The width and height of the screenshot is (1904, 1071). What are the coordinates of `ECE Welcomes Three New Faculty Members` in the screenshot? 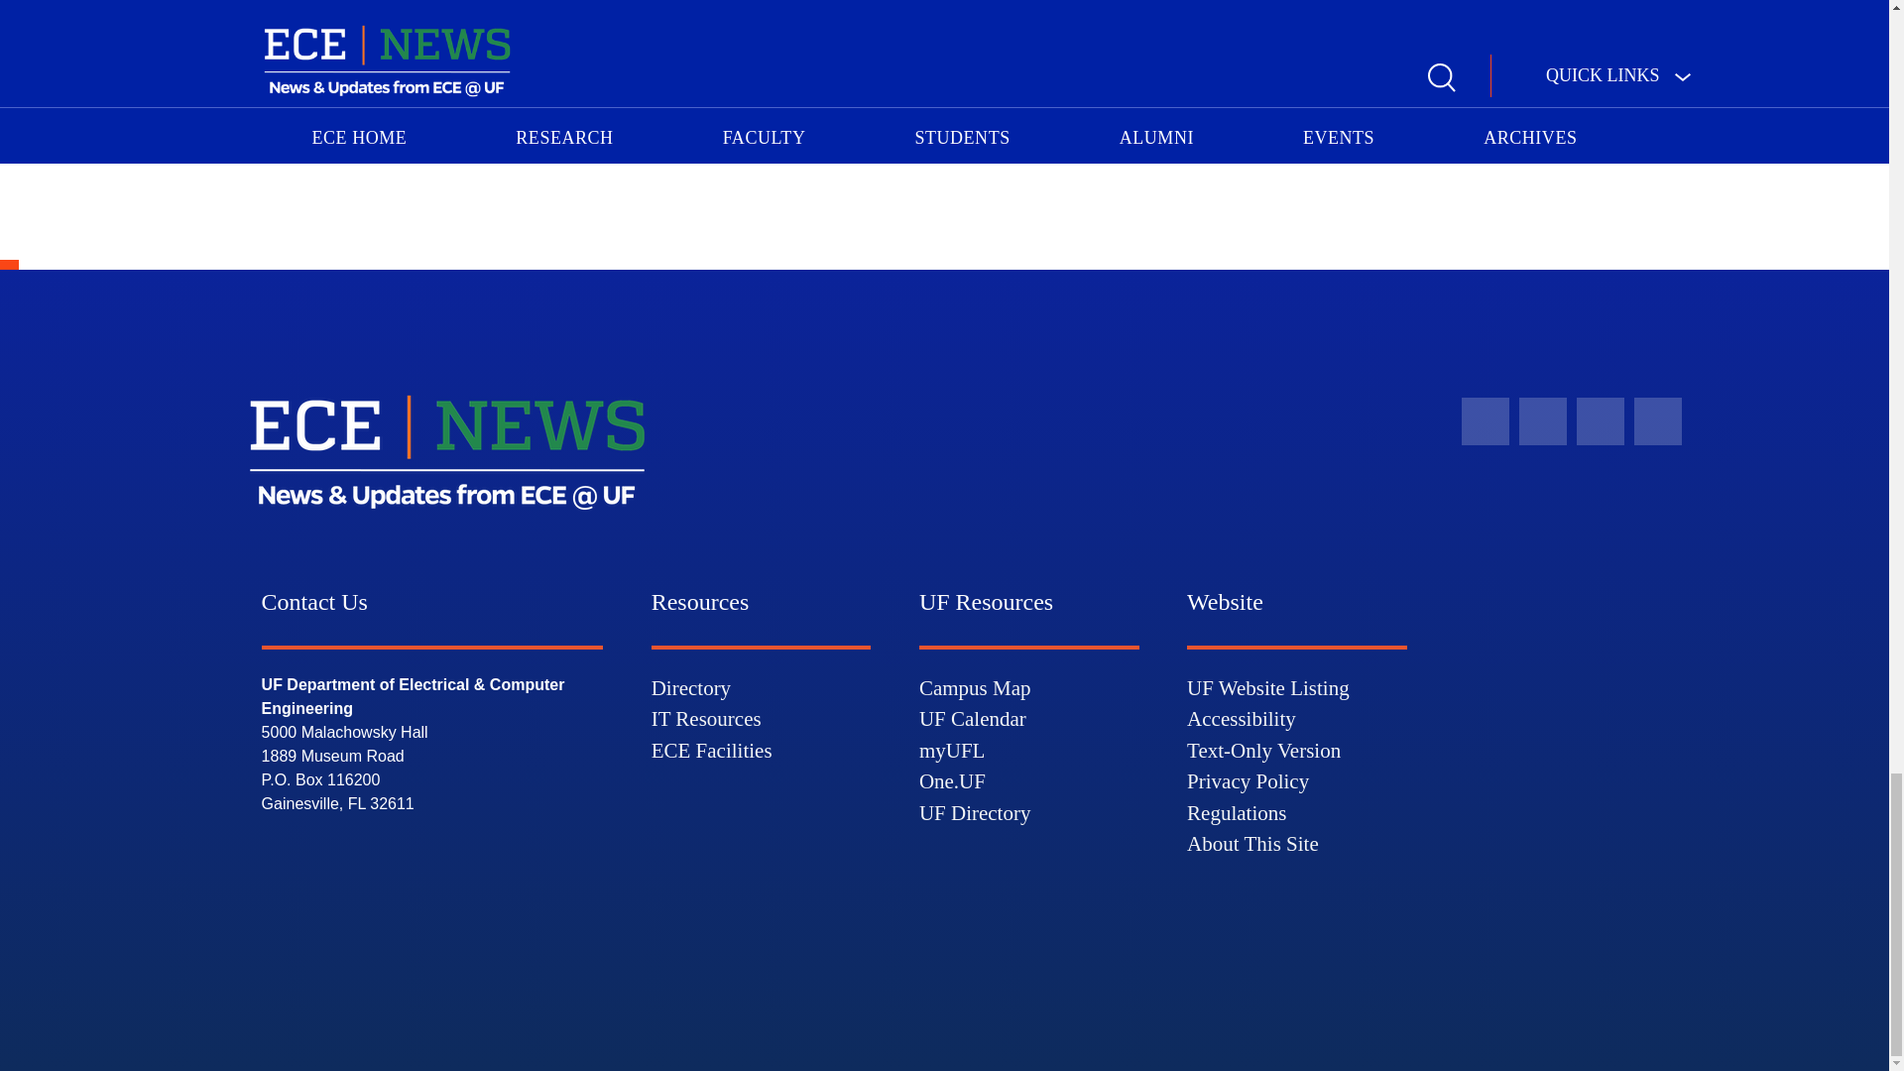 It's located at (865, 133).